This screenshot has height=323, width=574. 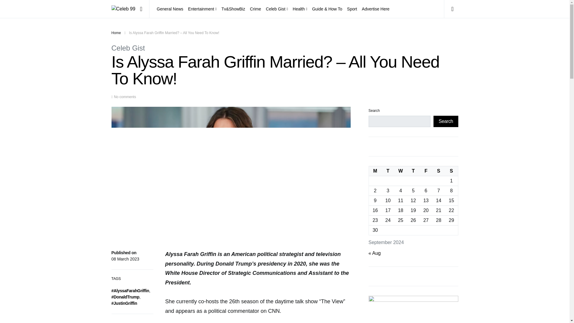 What do you see at coordinates (438, 171) in the screenshot?
I see `Saturday` at bounding box center [438, 171].